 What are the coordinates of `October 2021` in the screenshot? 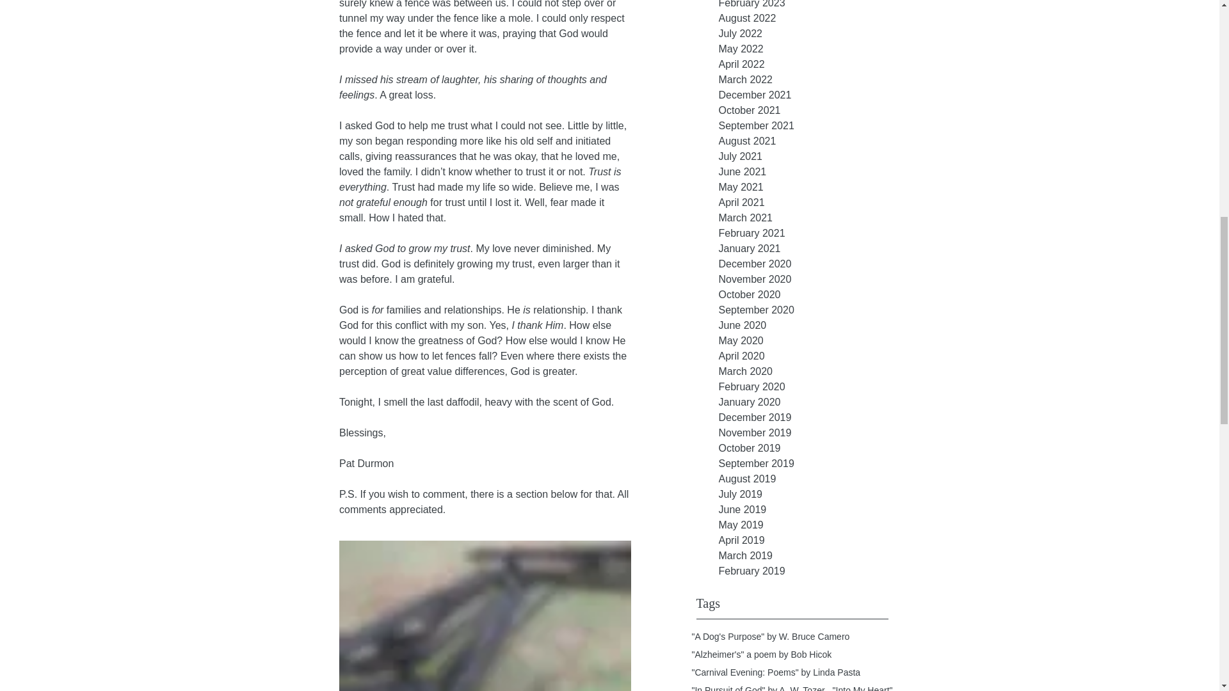 It's located at (814, 110).